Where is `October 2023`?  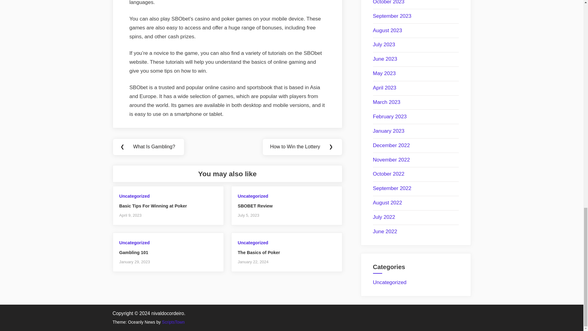 October 2023 is located at coordinates (388, 2).